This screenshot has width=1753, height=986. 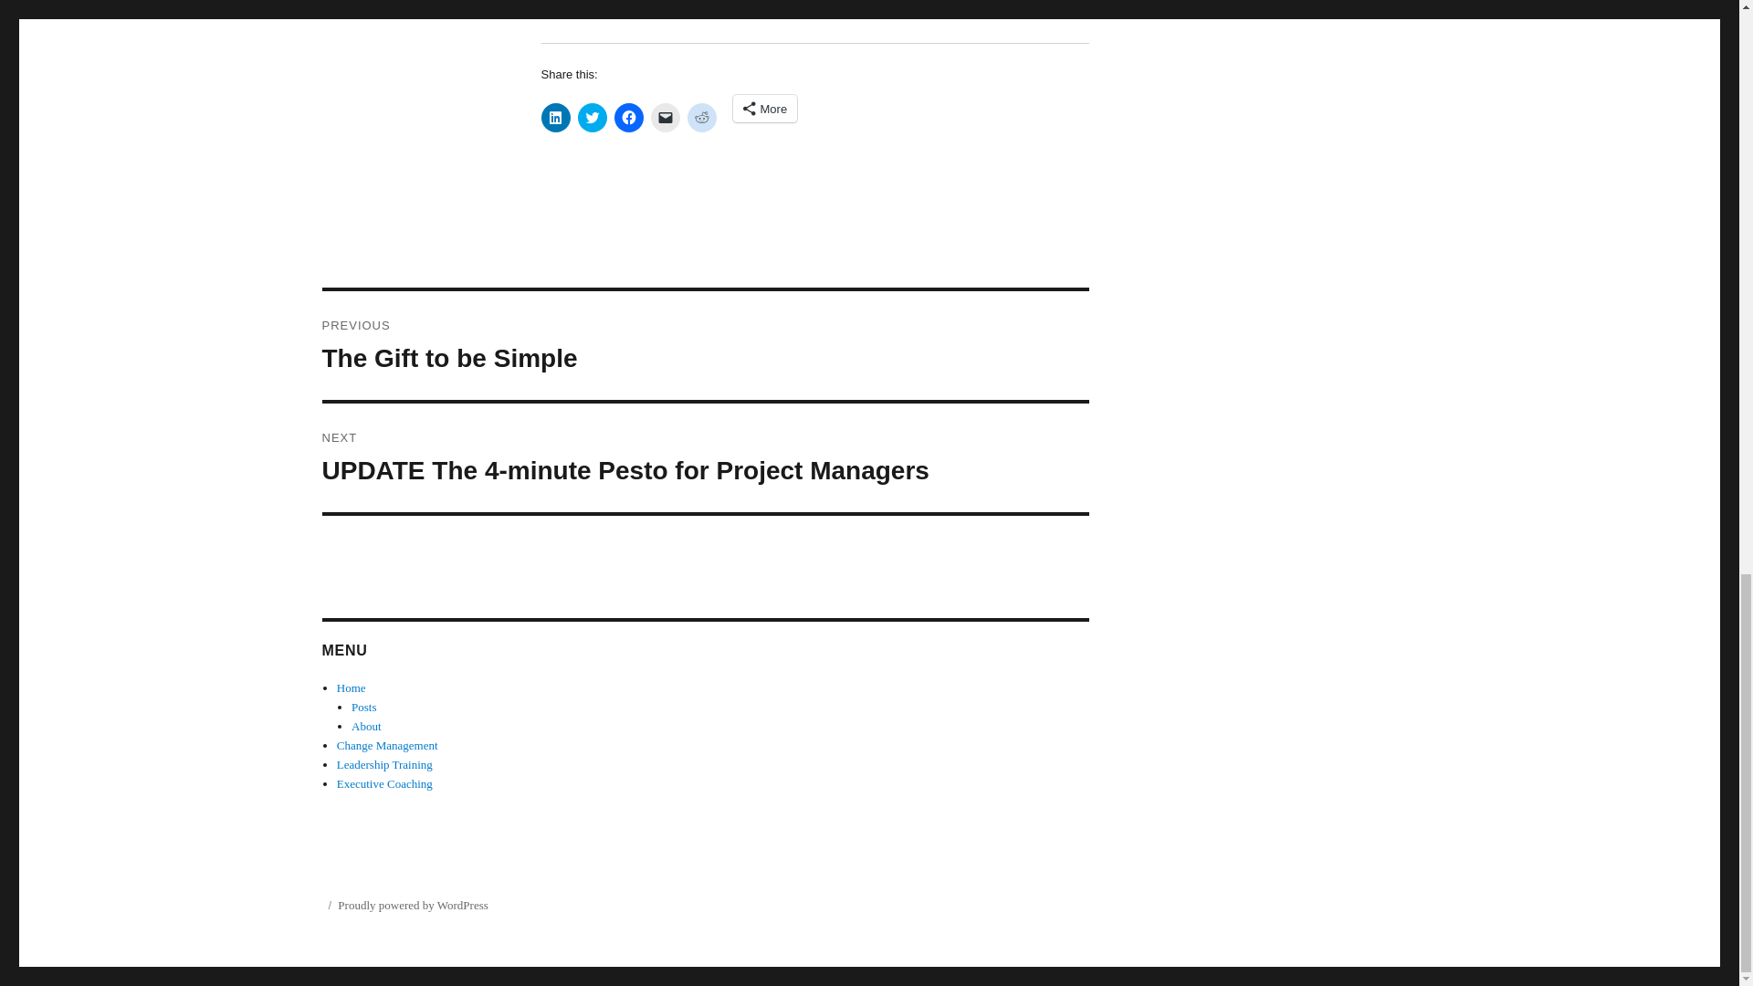 I want to click on Click to share on LinkedIn, so click(x=665, y=117).